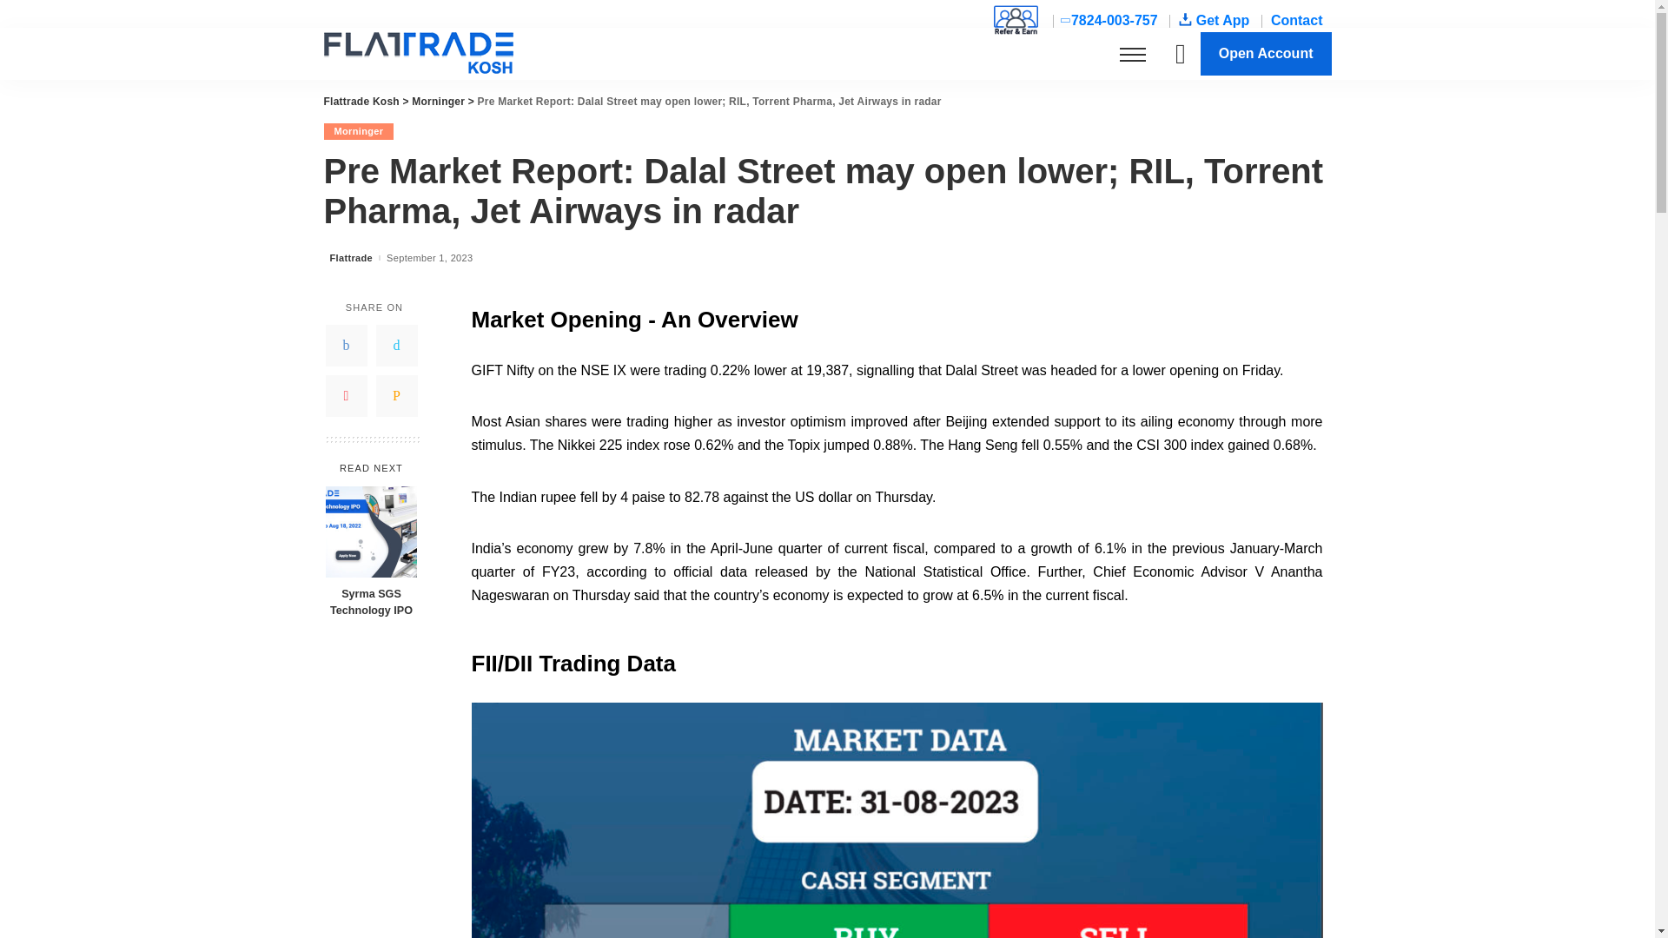 The image size is (1668, 938). What do you see at coordinates (1307, 115) in the screenshot?
I see `Search` at bounding box center [1307, 115].